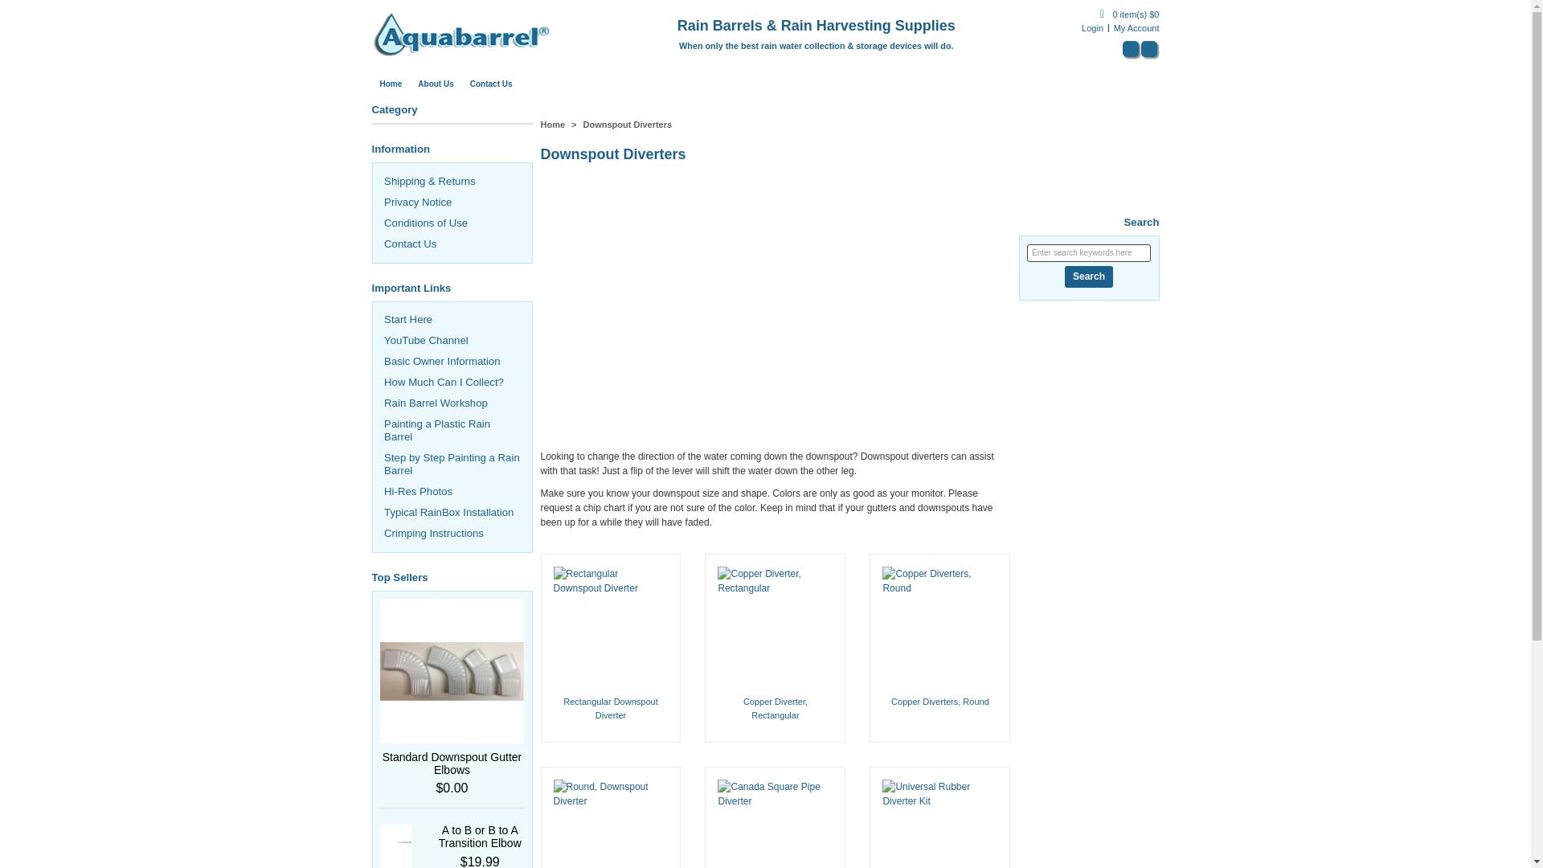  Describe the element at coordinates (436, 402) in the screenshot. I see `Rain Barrel Workshop` at that location.